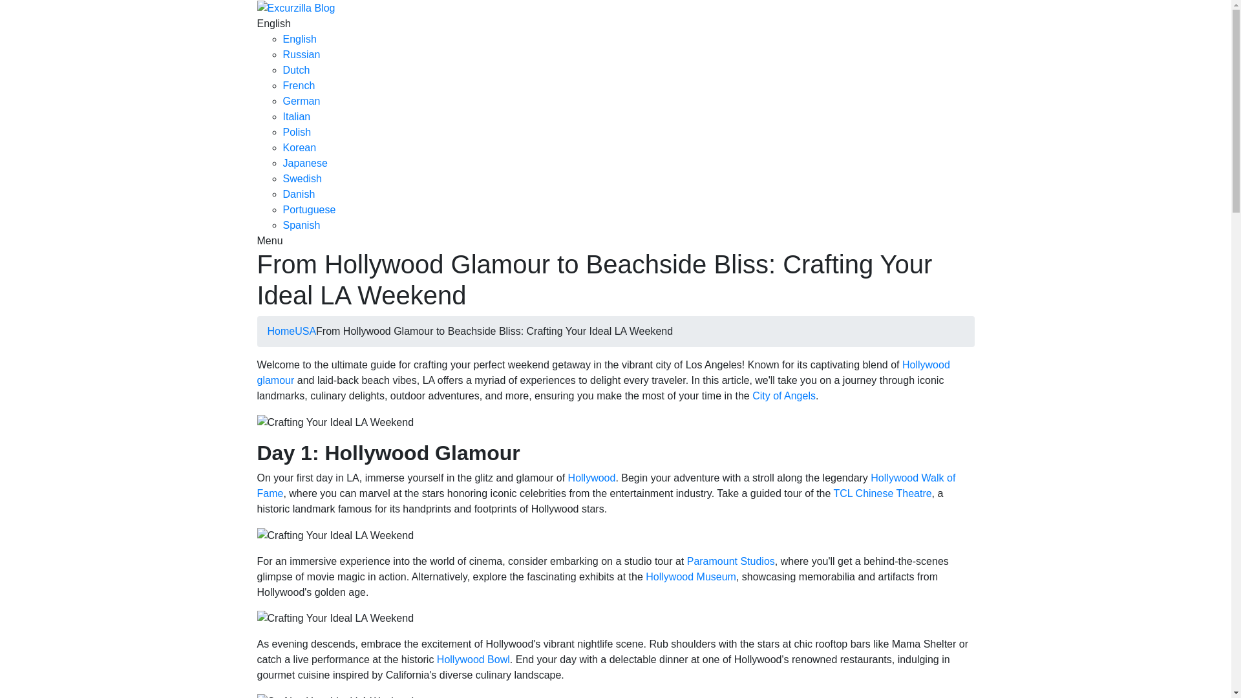  Describe the element at coordinates (305, 163) in the screenshot. I see `Japanese` at that location.